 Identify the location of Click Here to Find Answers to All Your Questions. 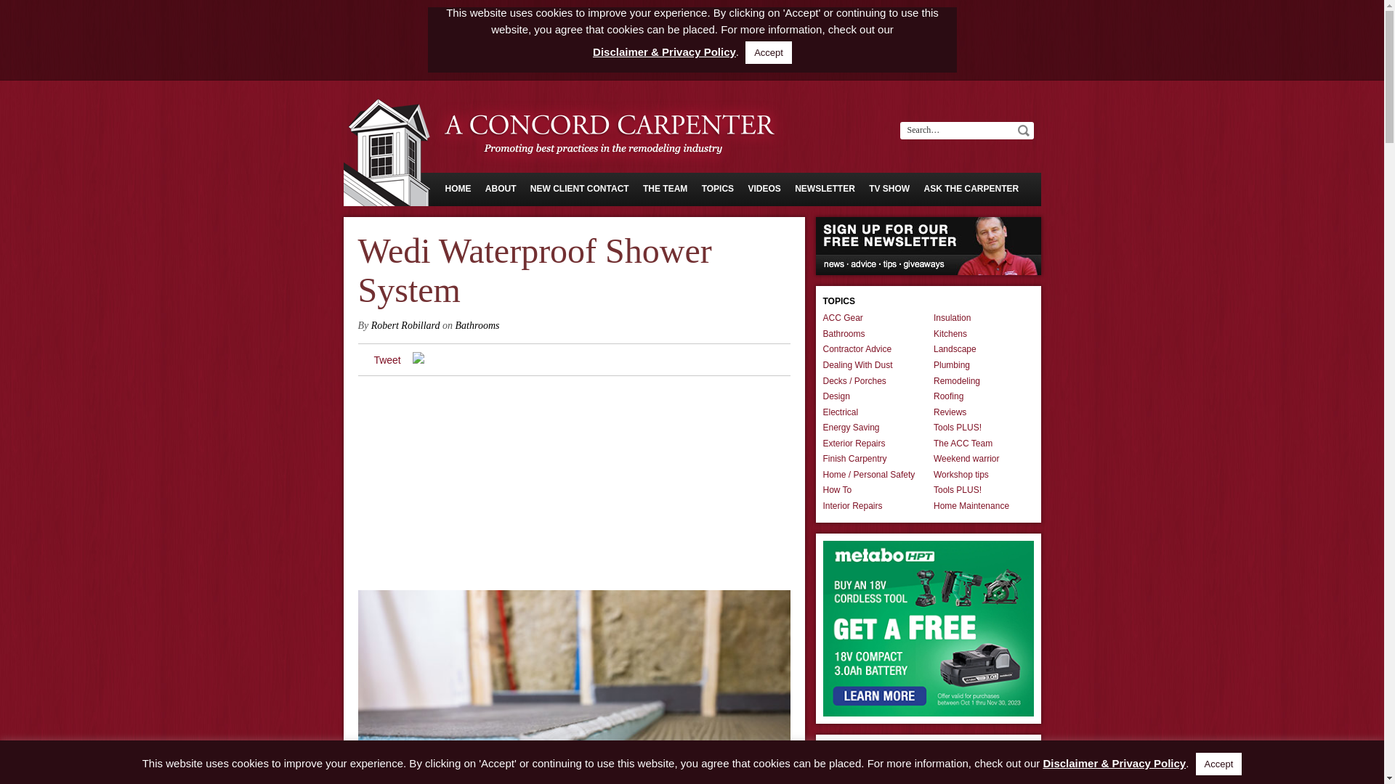
(971, 188).